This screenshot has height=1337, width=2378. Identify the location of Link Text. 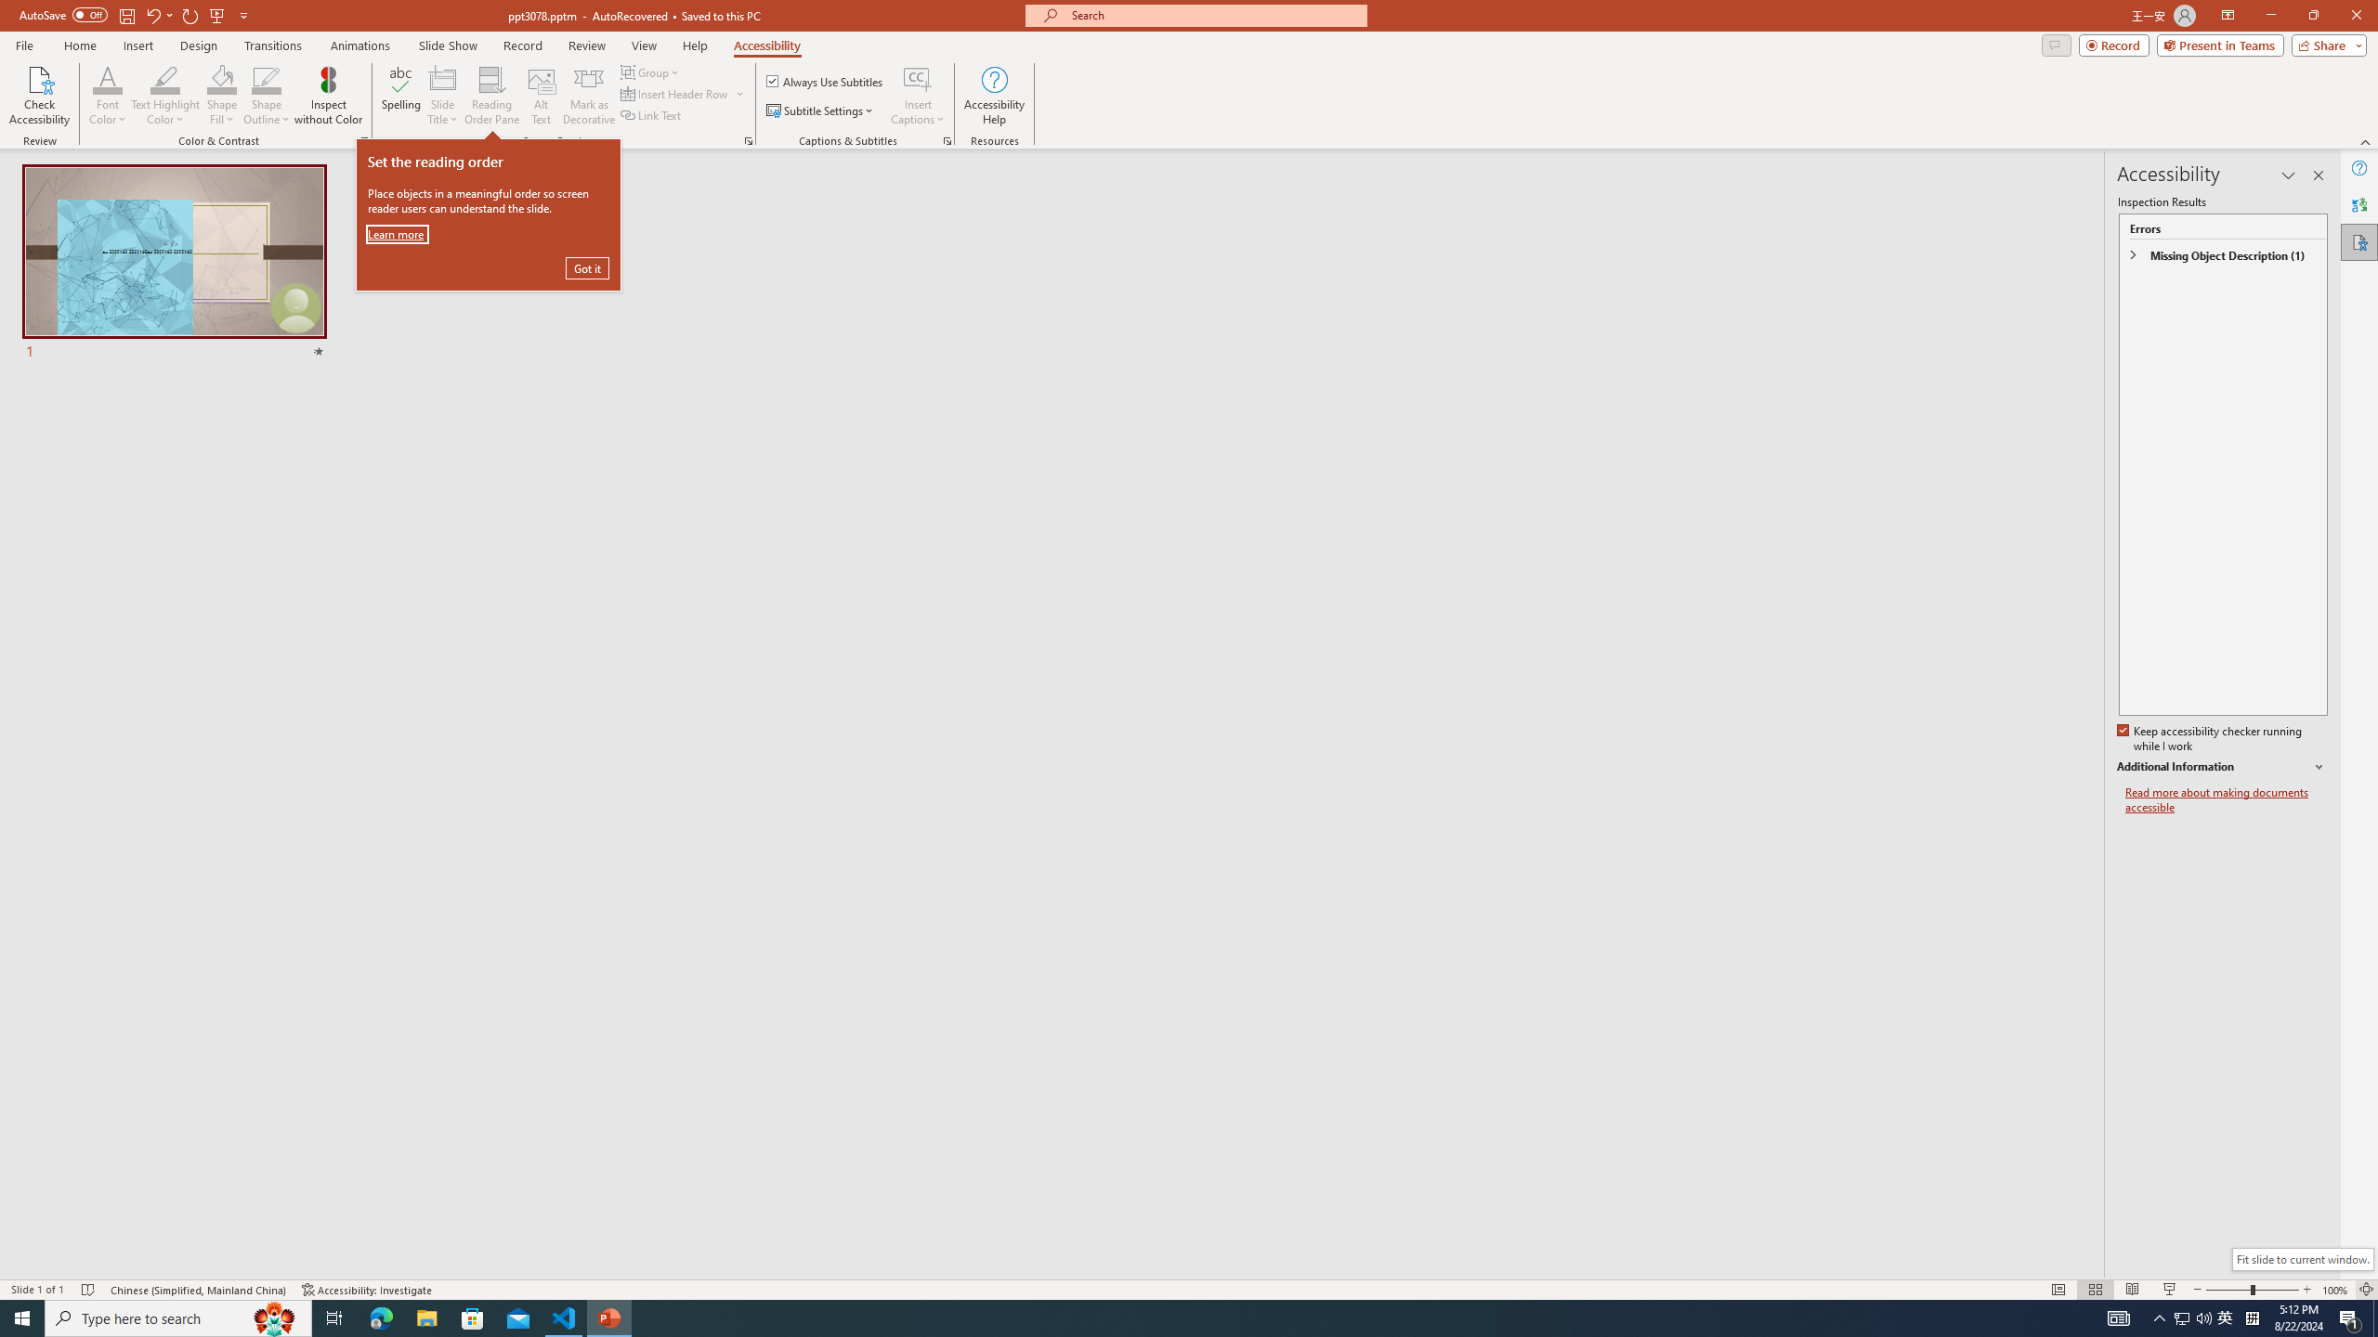
(652, 115).